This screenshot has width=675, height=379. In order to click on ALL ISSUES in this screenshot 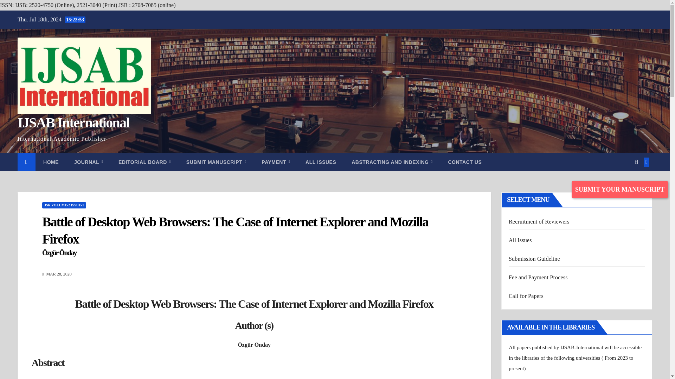, I will do `click(321, 162)`.